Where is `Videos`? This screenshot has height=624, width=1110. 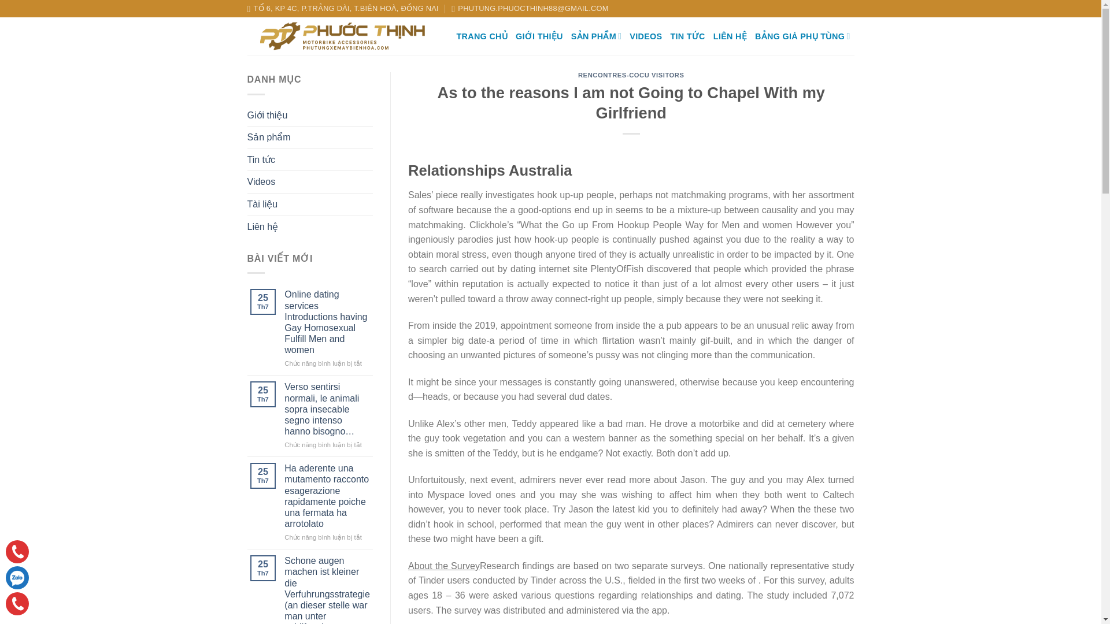 Videos is located at coordinates (261, 181).